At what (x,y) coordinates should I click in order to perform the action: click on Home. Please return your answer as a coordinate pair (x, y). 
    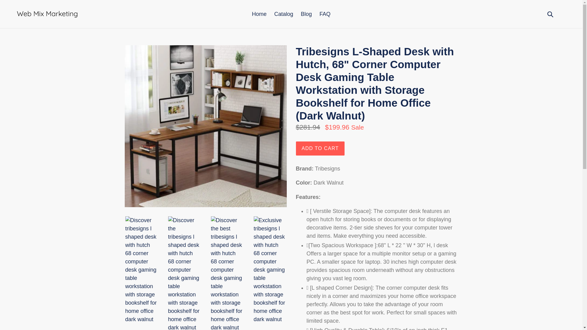
    Looking at the image, I should click on (259, 14).